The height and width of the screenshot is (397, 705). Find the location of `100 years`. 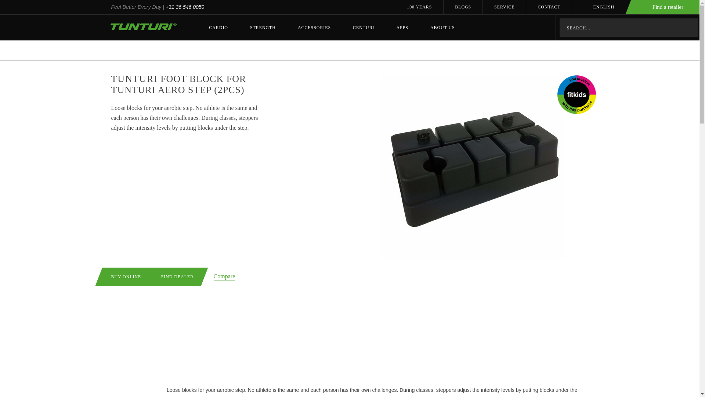

100 years is located at coordinates (419, 7).